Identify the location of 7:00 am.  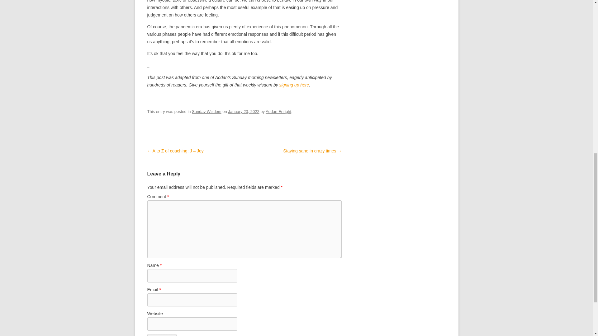
(243, 111).